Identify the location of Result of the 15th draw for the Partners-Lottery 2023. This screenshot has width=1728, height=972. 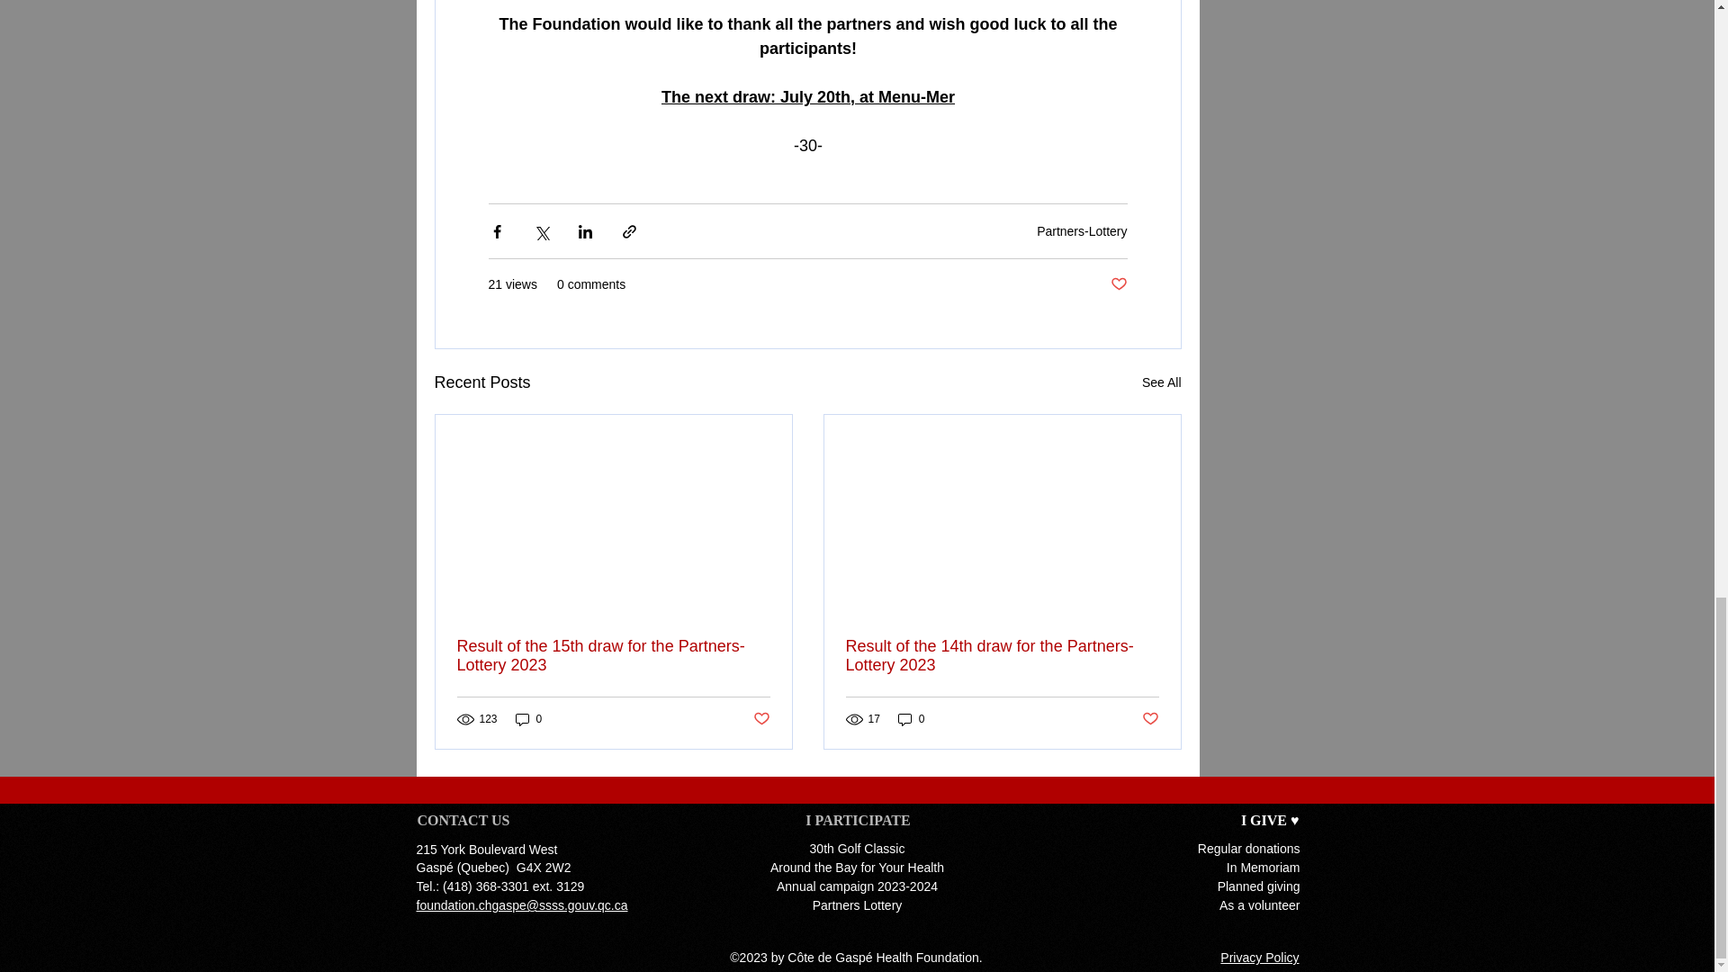
(614, 655).